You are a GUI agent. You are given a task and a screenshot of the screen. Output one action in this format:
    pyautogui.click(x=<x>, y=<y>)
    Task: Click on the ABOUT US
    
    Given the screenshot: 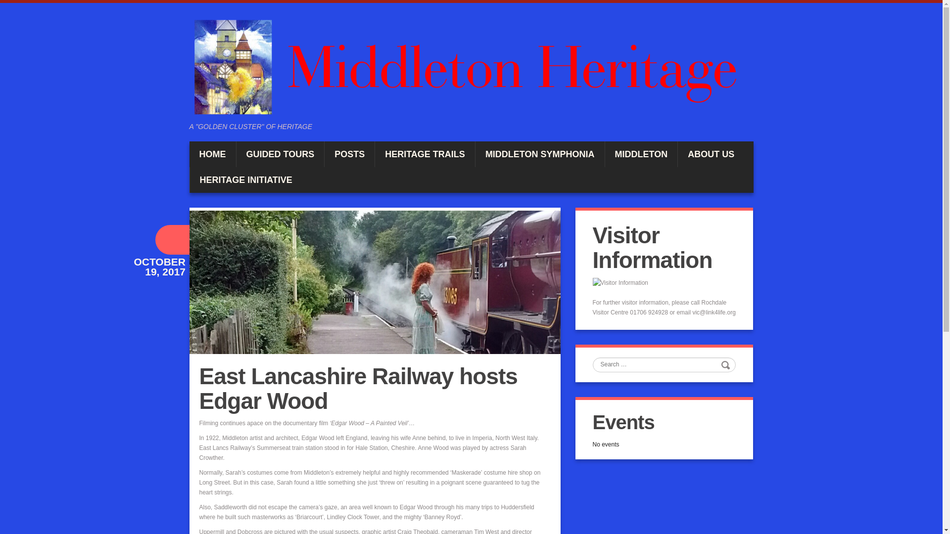 What is the action you would take?
    pyautogui.click(x=711, y=154)
    